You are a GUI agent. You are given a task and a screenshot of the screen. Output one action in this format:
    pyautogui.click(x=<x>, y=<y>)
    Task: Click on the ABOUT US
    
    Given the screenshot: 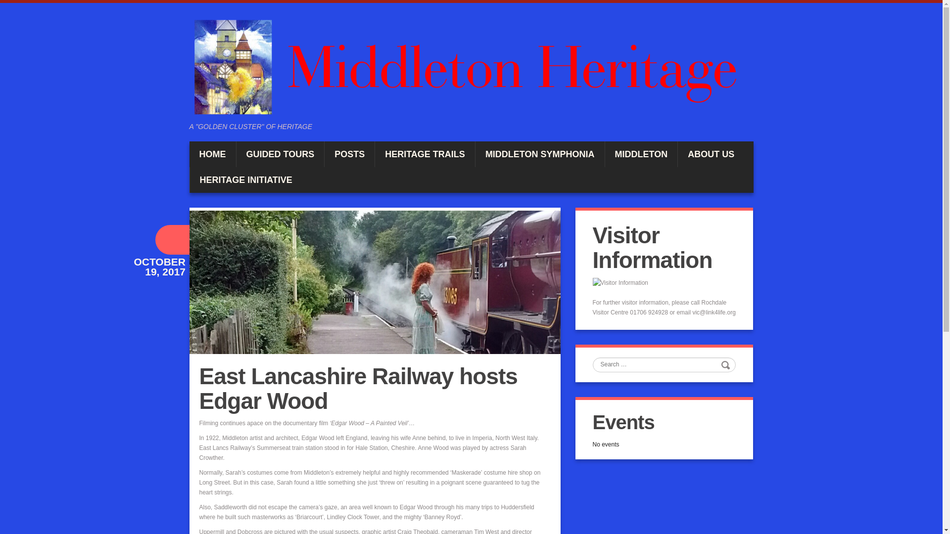 What is the action you would take?
    pyautogui.click(x=711, y=154)
    